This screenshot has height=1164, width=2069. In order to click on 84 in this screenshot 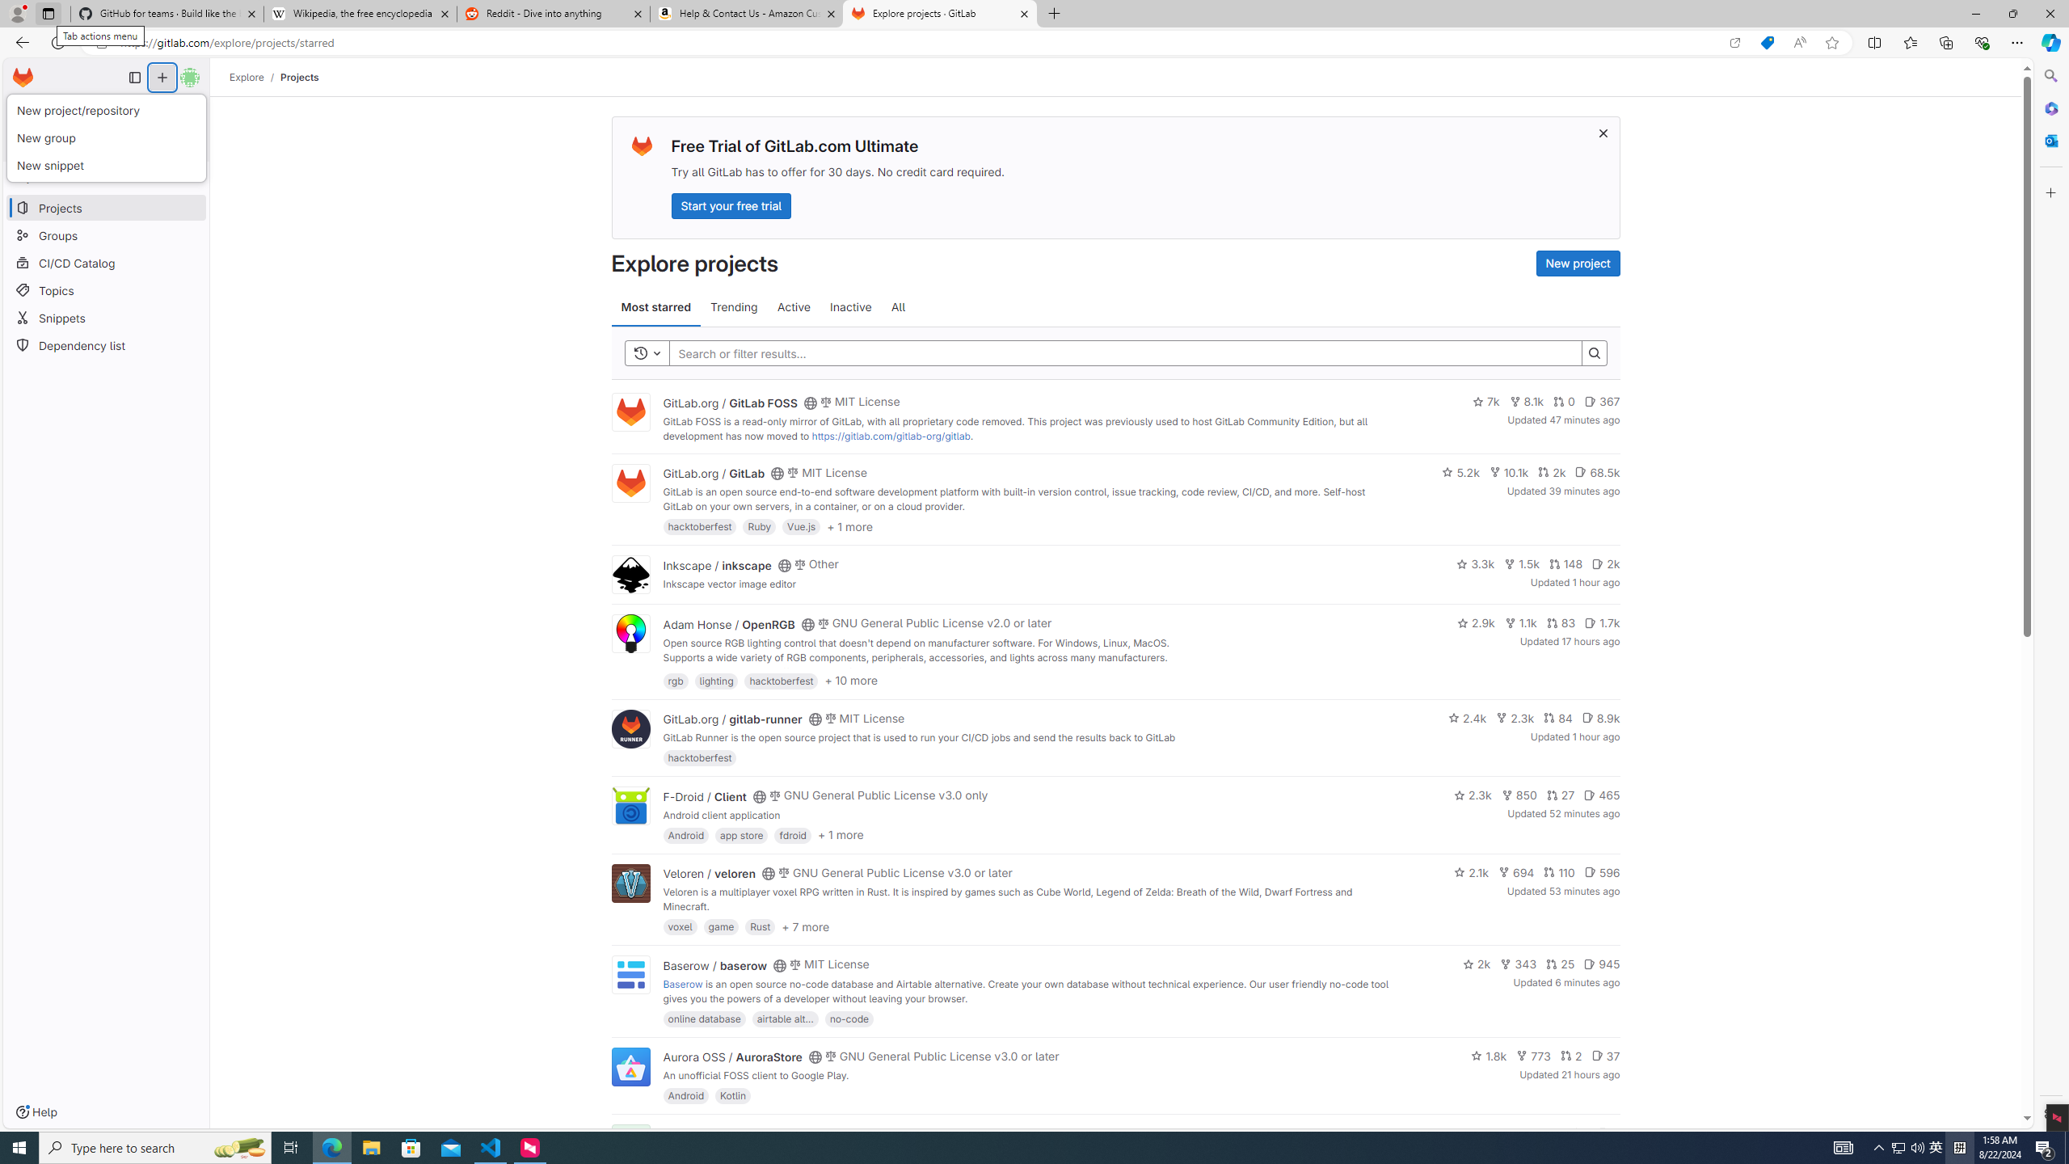, I will do `click(1557, 717)`.